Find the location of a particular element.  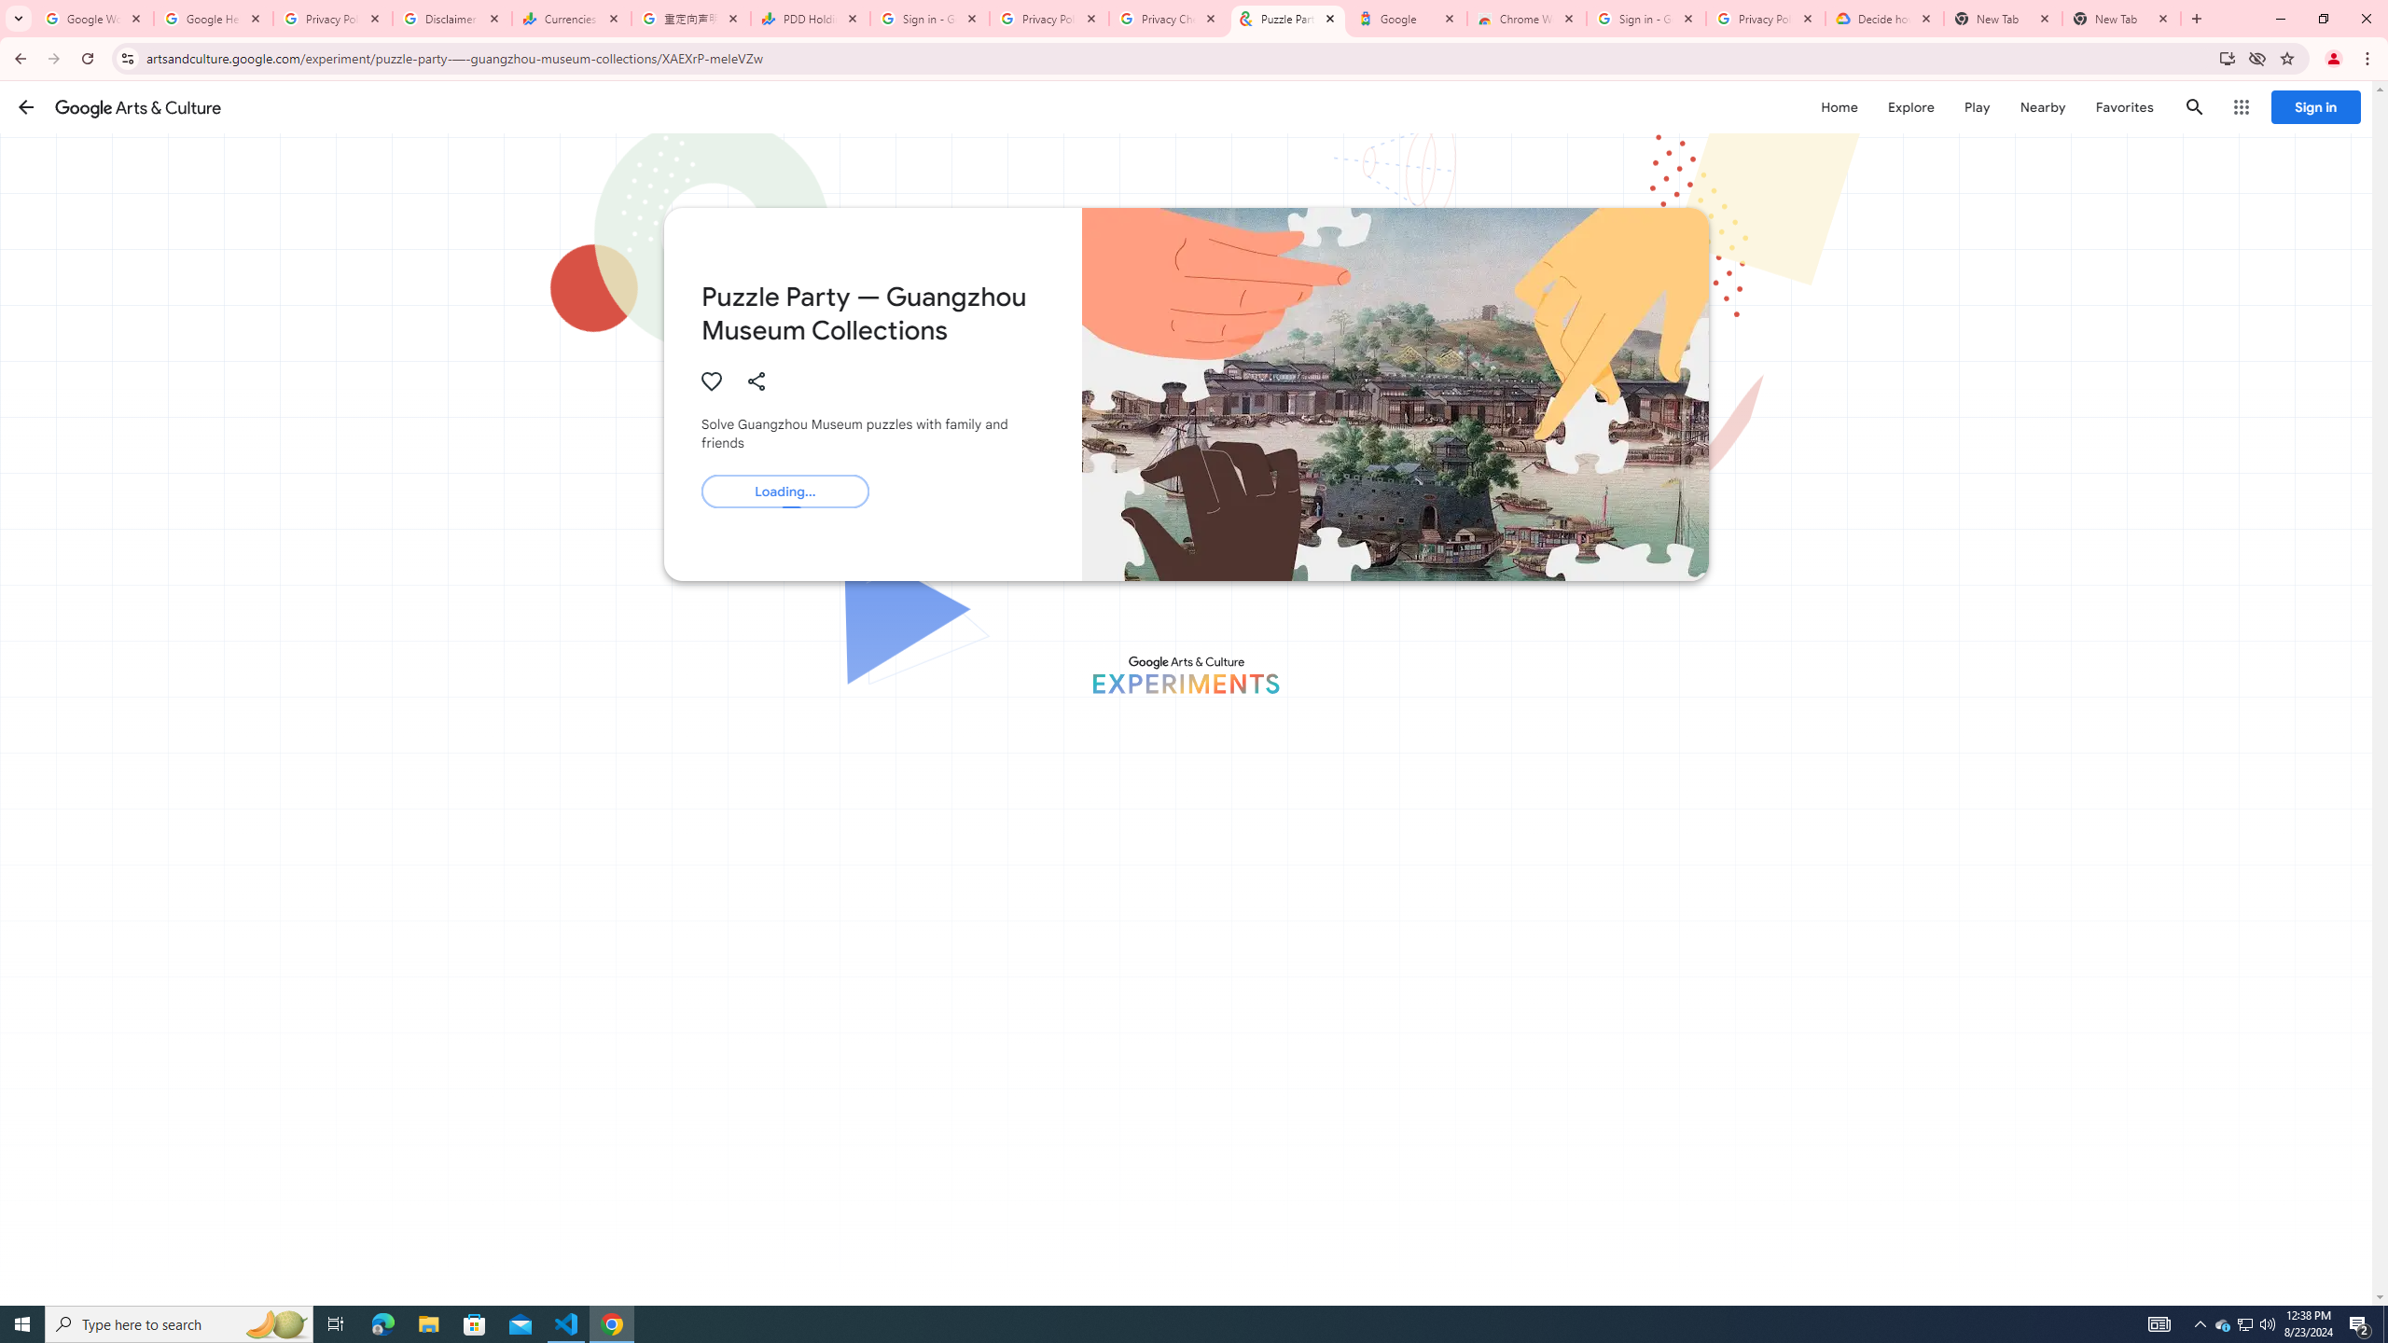

Nearby is located at coordinates (2041, 106).